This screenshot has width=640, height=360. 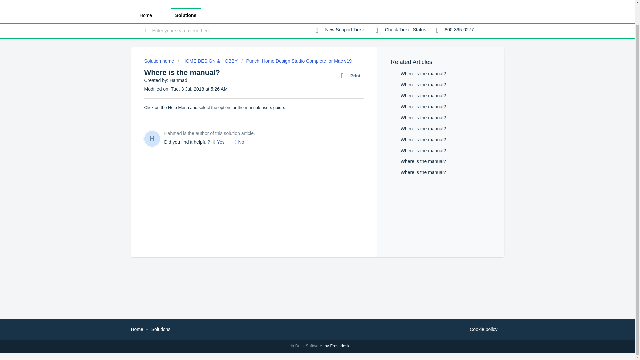 I want to click on Check Ticket Status, so click(x=401, y=30).